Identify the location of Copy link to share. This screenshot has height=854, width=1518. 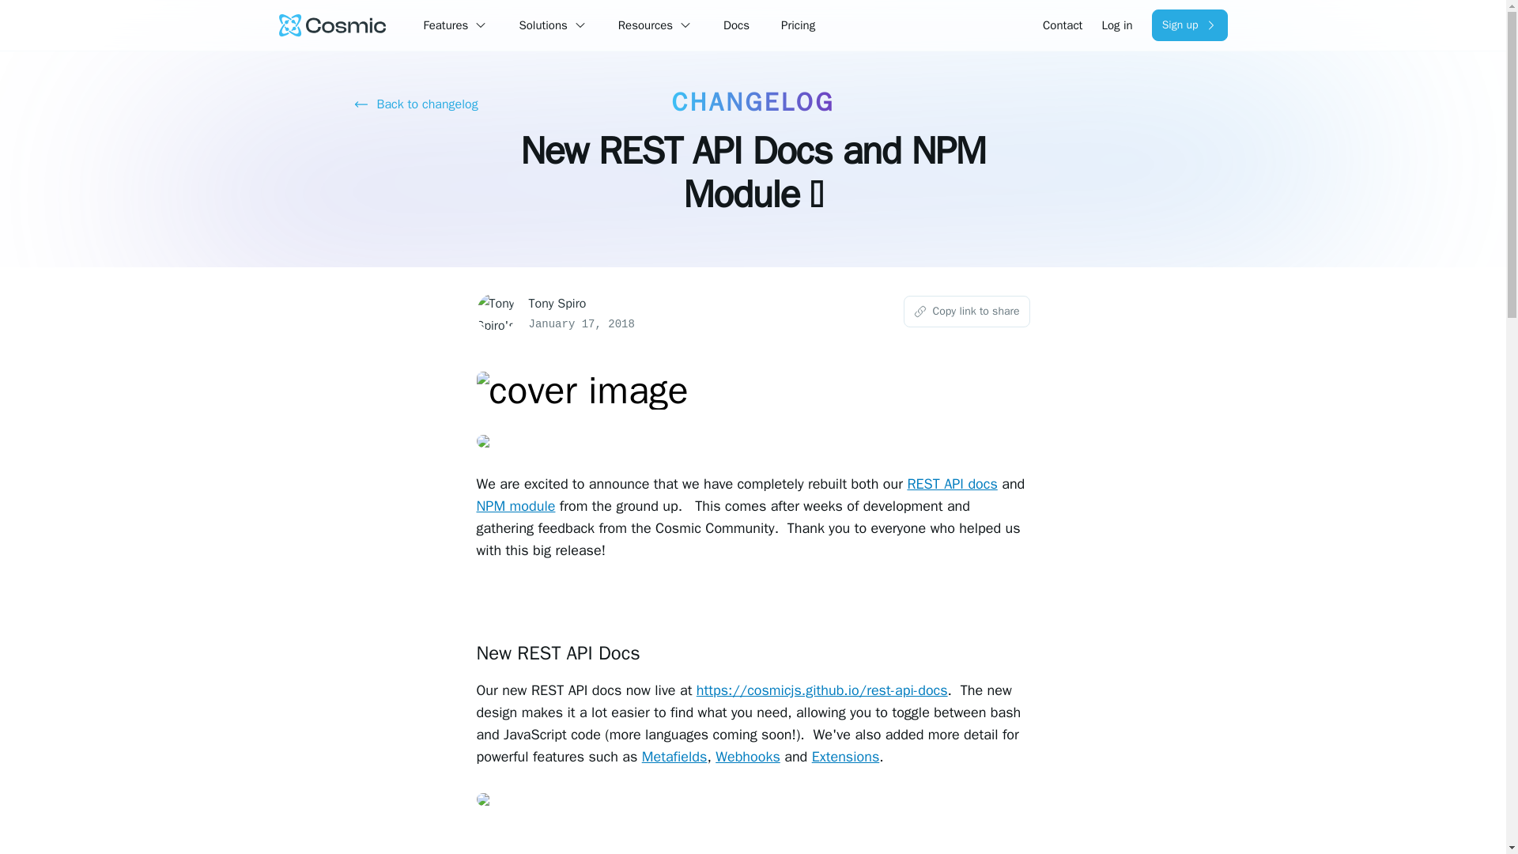
(966, 311).